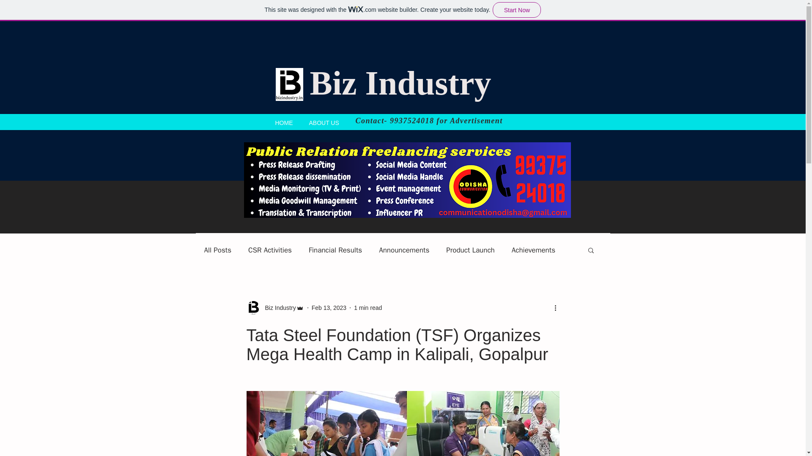 The height and width of the screenshot is (456, 812). I want to click on HOME, so click(284, 122).